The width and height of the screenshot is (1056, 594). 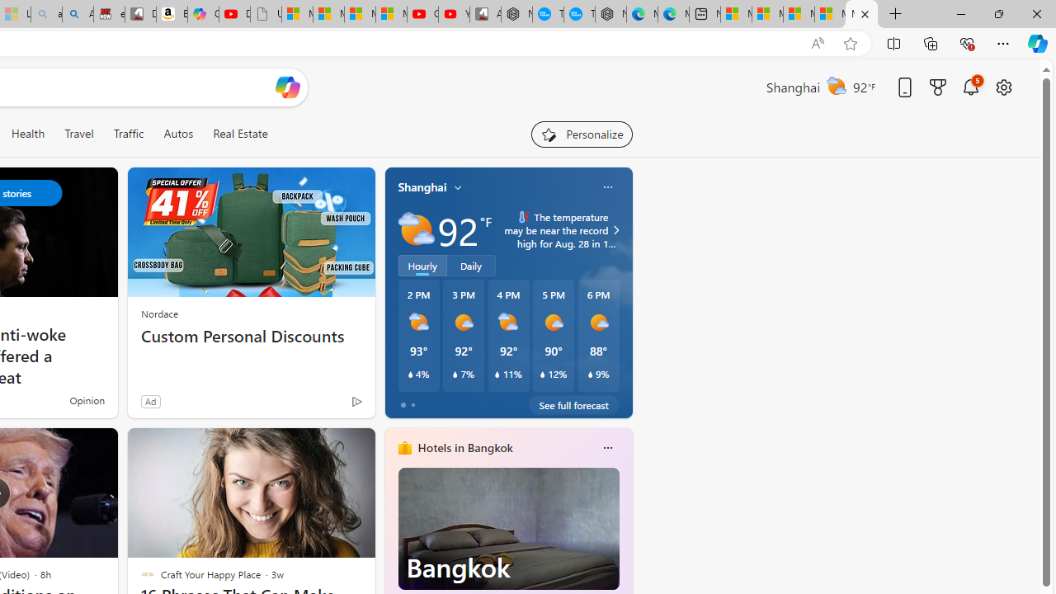 I want to click on next, so click(x=624, y=553).